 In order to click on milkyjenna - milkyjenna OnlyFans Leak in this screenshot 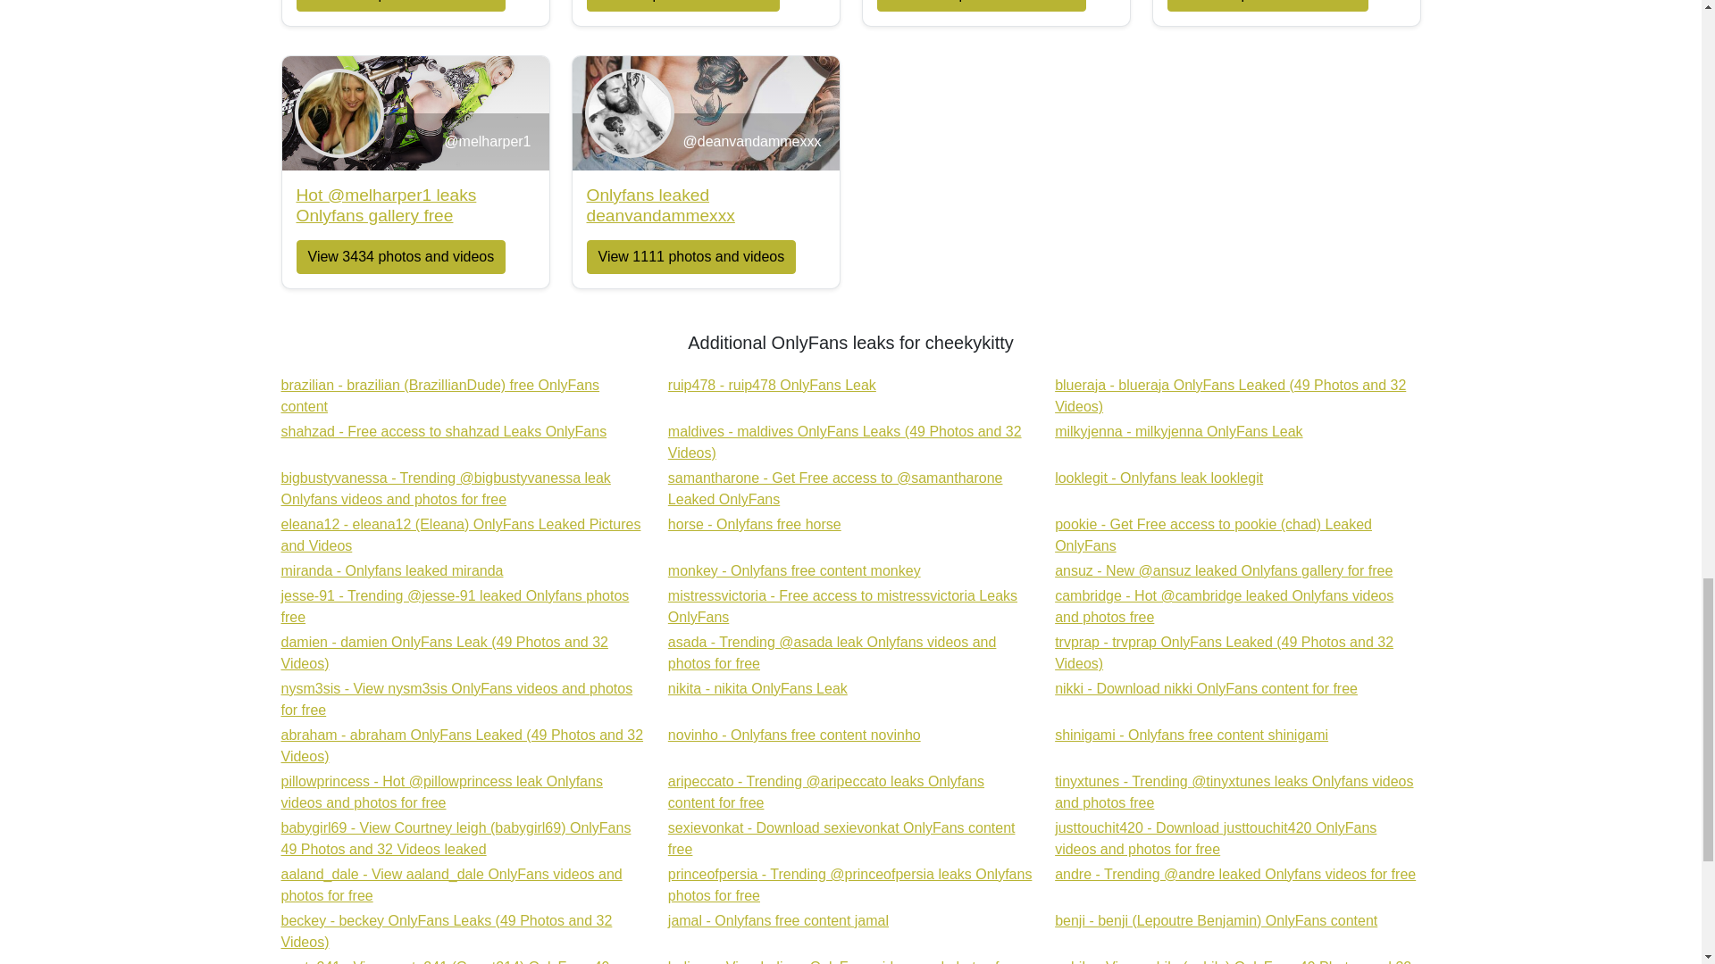, I will do `click(842, 605)`.